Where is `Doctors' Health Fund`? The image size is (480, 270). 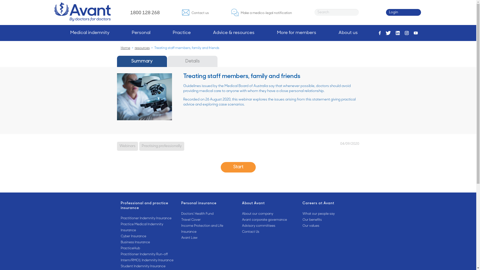
Doctors' Health Fund is located at coordinates (208, 214).